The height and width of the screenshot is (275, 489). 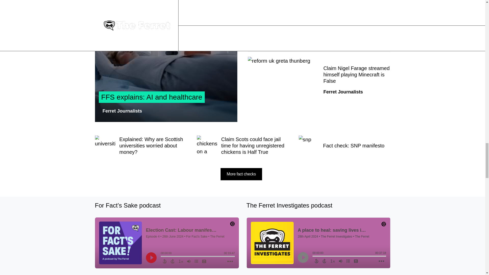 What do you see at coordinates (343, 31) in the screenshot?
I see `View all posts by Ferret Journalists` at bounding box center [343, 31].